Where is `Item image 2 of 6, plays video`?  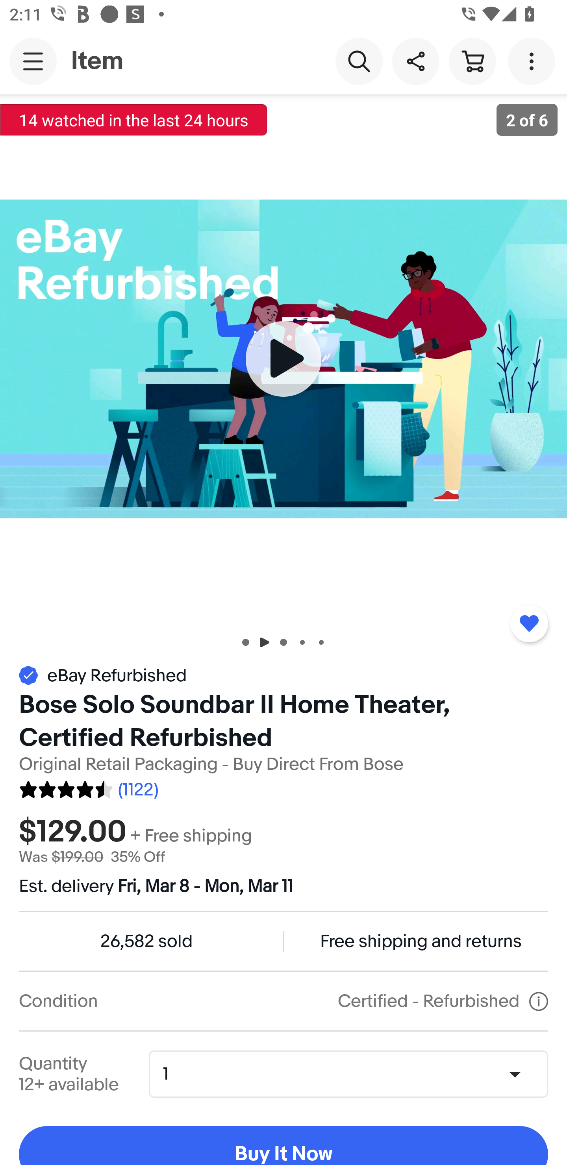 Item image 2 of 6, plays video is located at coordinates (283, 359).